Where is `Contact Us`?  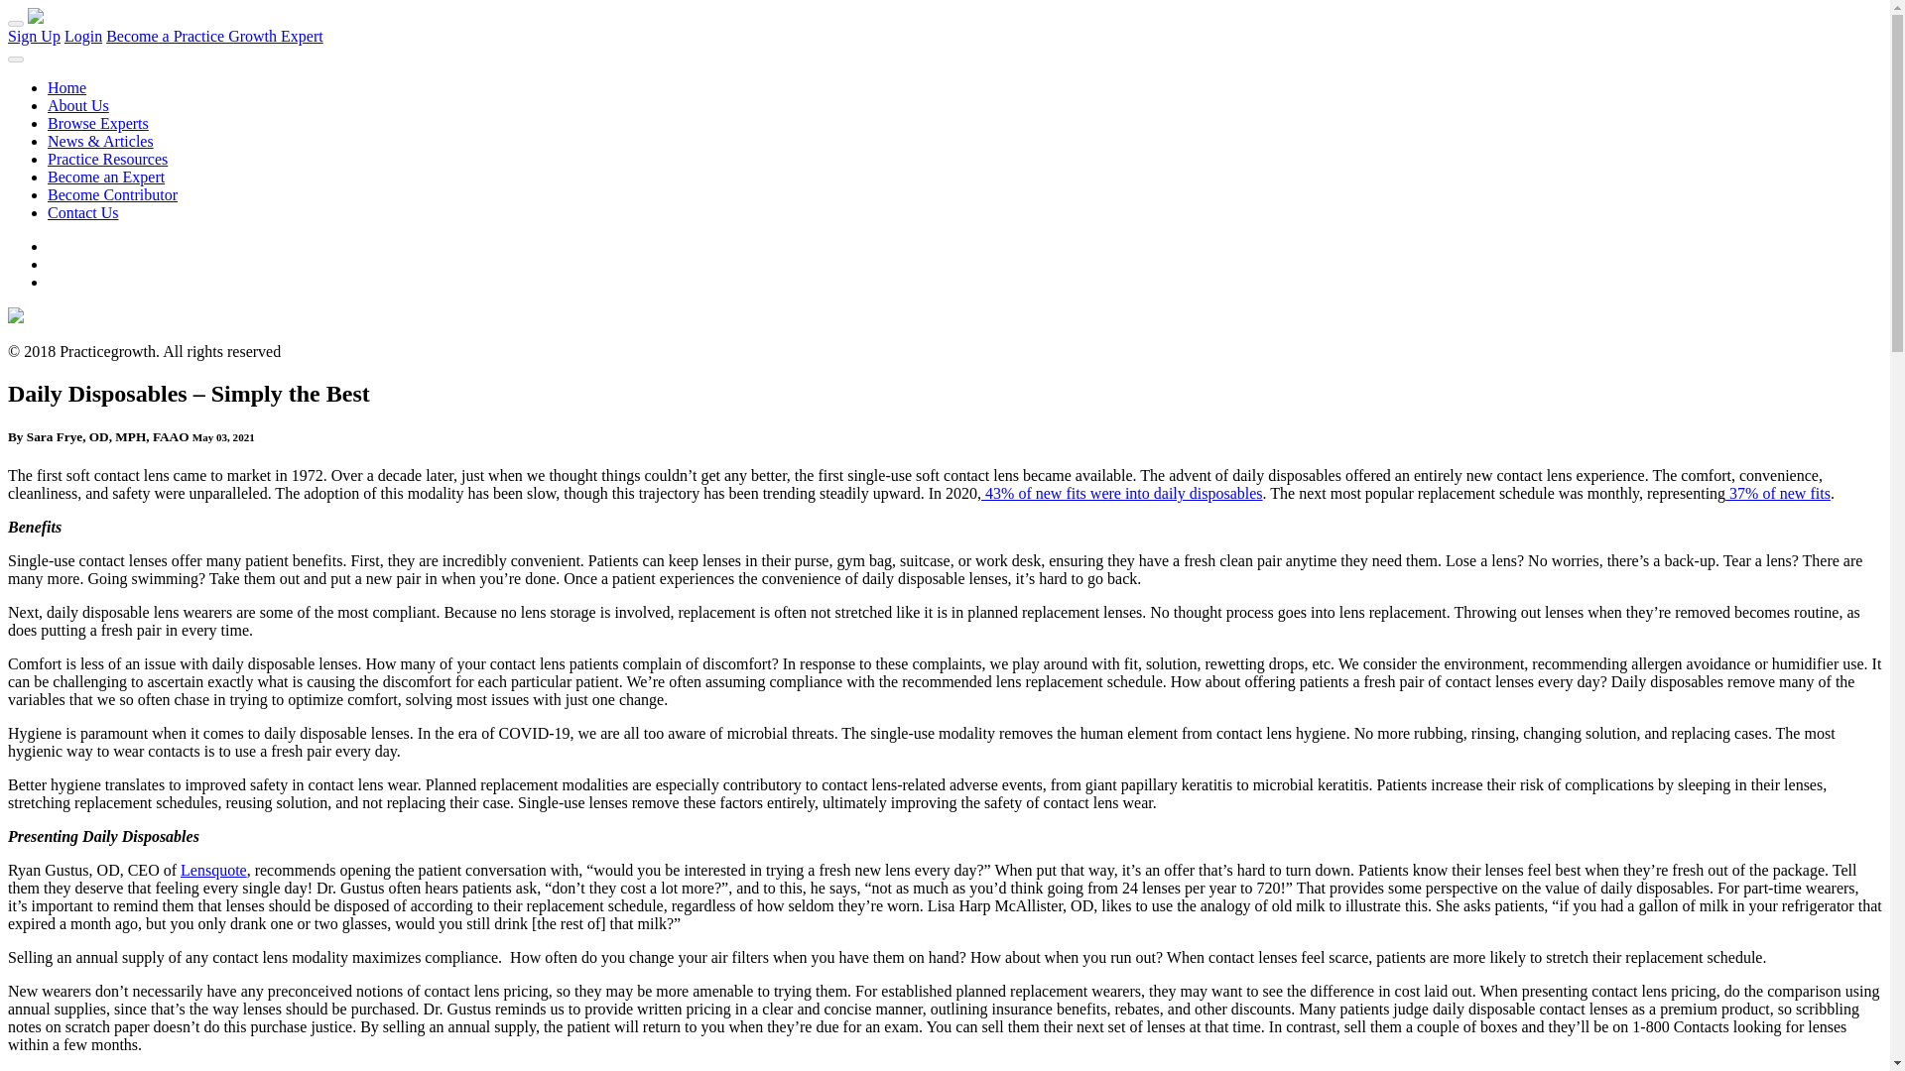
Contact Us is located at coordinates (83, 212).